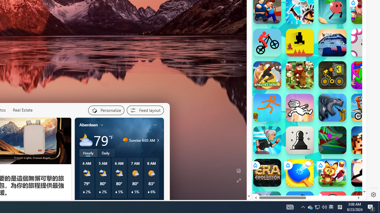 Image resolution: width=380 pixels, height=213 pixels. Describe the element at coordinates (142, 203) in the screenshot. I see `See full forecast` at that location.